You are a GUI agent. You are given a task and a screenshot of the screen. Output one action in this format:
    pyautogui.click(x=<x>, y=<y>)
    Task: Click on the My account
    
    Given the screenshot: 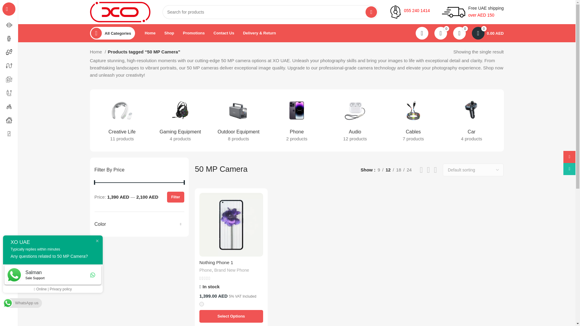 What is the action you would take?
    pyautogui.click(x=422, y=33)
    